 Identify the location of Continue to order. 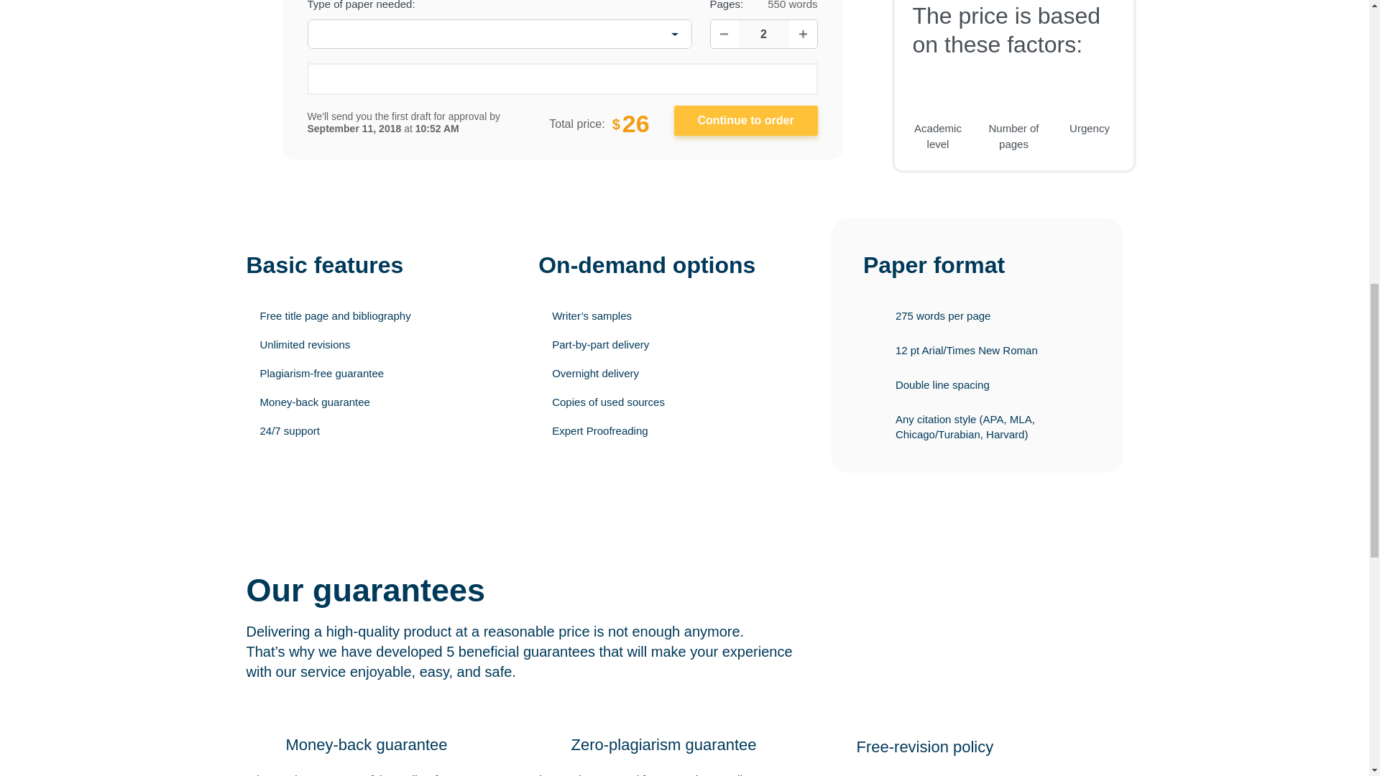
(746, 121).